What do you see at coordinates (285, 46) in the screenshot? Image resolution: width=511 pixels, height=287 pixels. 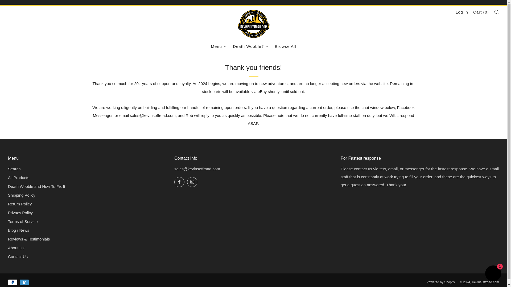 I see `Browse All` at bounding box center [285, 46].